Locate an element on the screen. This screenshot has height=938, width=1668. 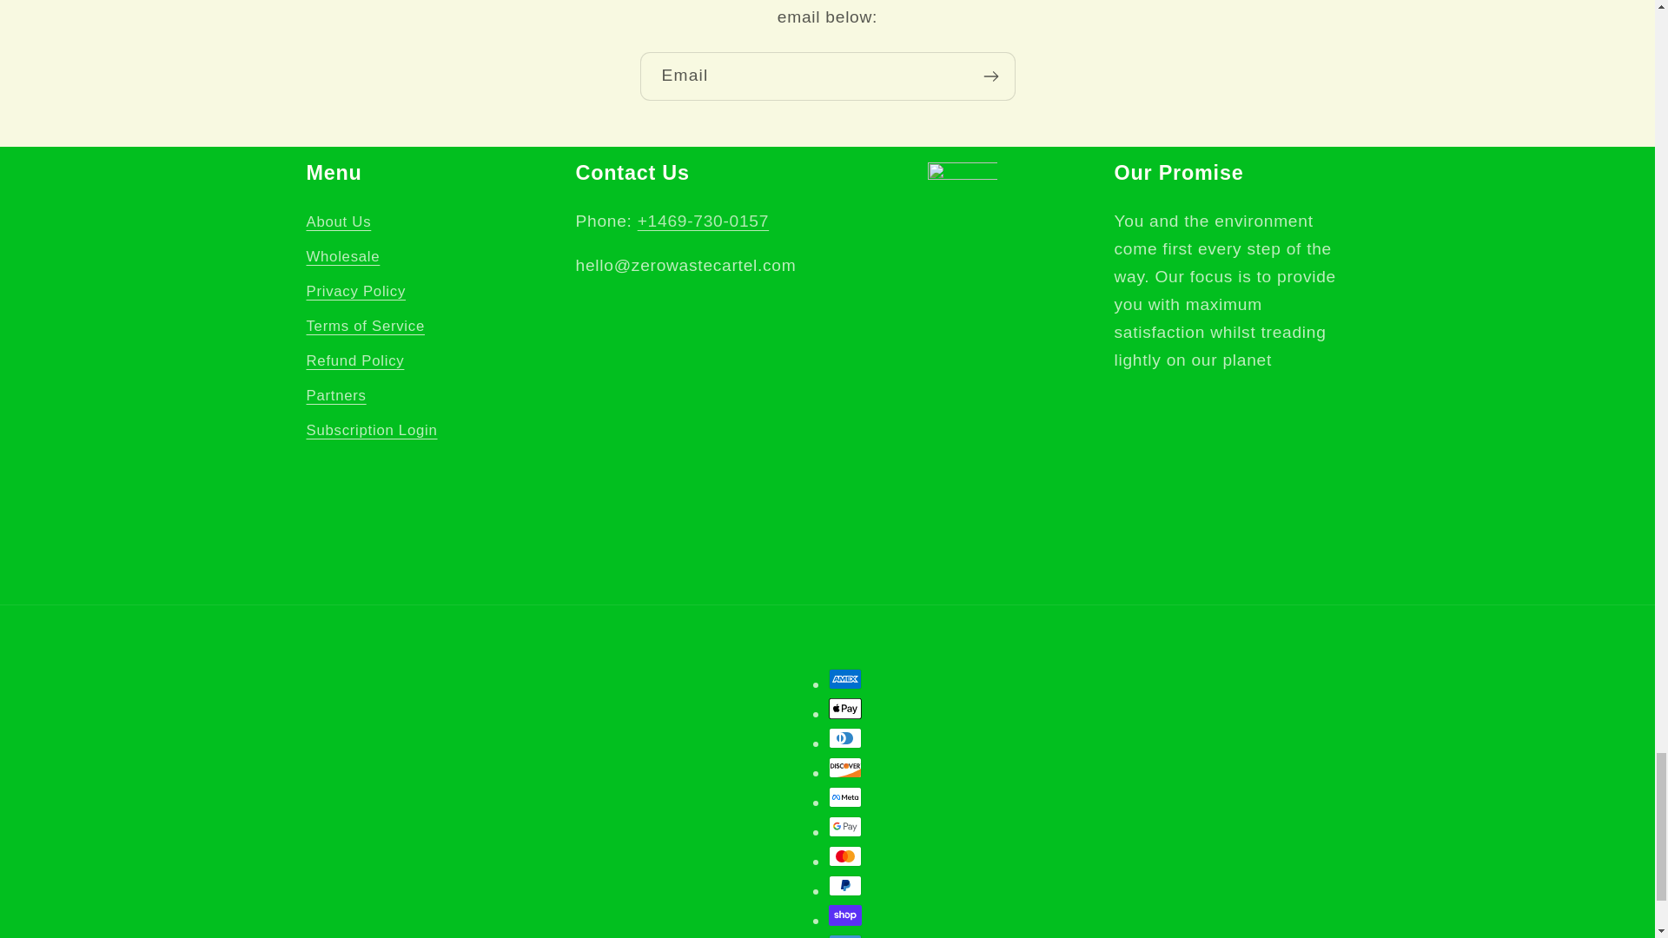
Apple Pay is located at coordinates (845, 709).